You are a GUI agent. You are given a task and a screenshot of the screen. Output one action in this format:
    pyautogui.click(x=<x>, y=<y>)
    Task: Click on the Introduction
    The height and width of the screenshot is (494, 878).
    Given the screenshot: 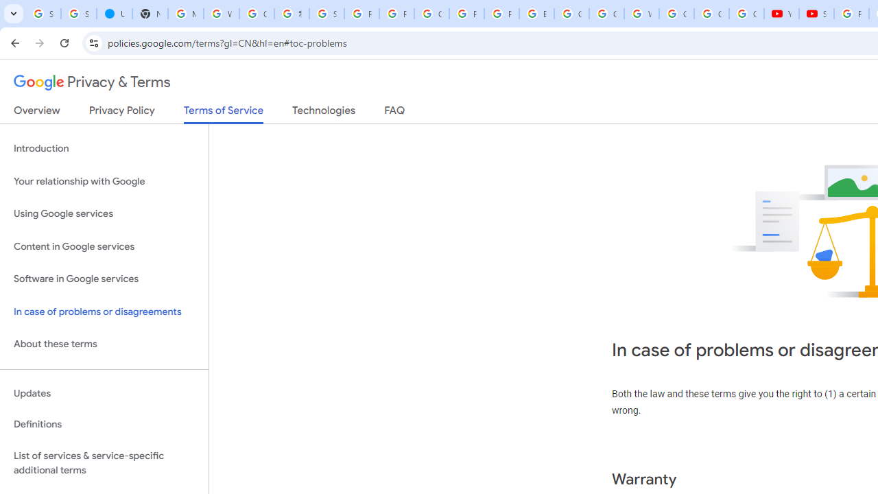 What is the action you would take?
    pyautogui.click(x=104, y=148)
    